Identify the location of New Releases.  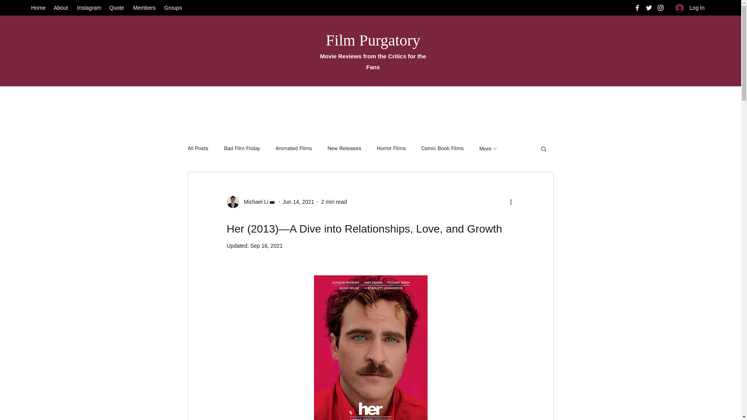
(345, 148).